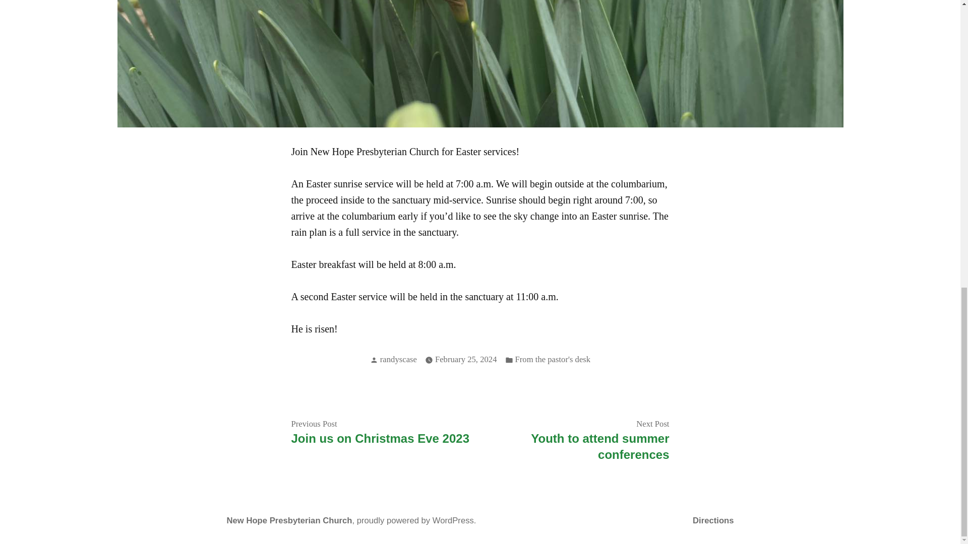 The width and height of the screenshot is (968, 544). Describe the element at coordinates (466, 360) in the screenshot. I see `February 25, 2024` at that location.